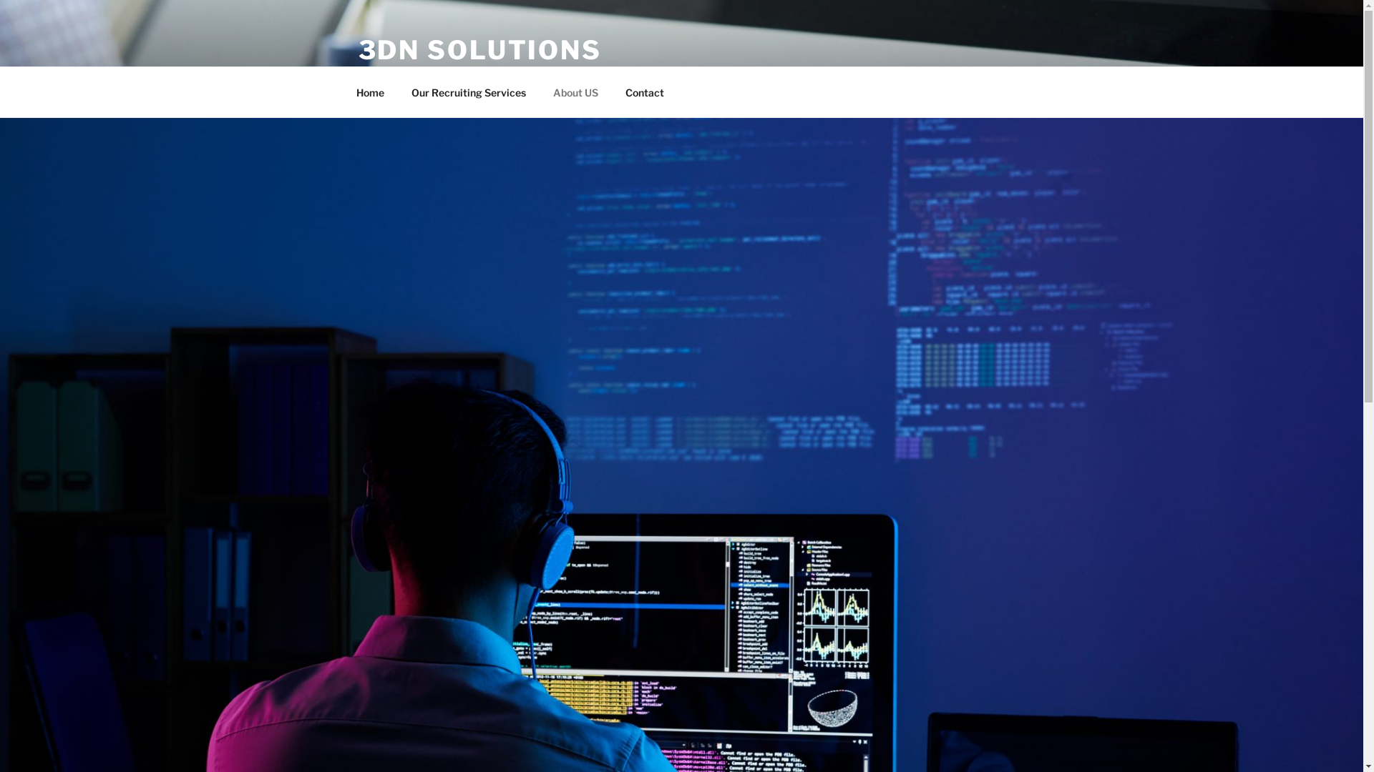  I want to click on Home, so click(370, 91).